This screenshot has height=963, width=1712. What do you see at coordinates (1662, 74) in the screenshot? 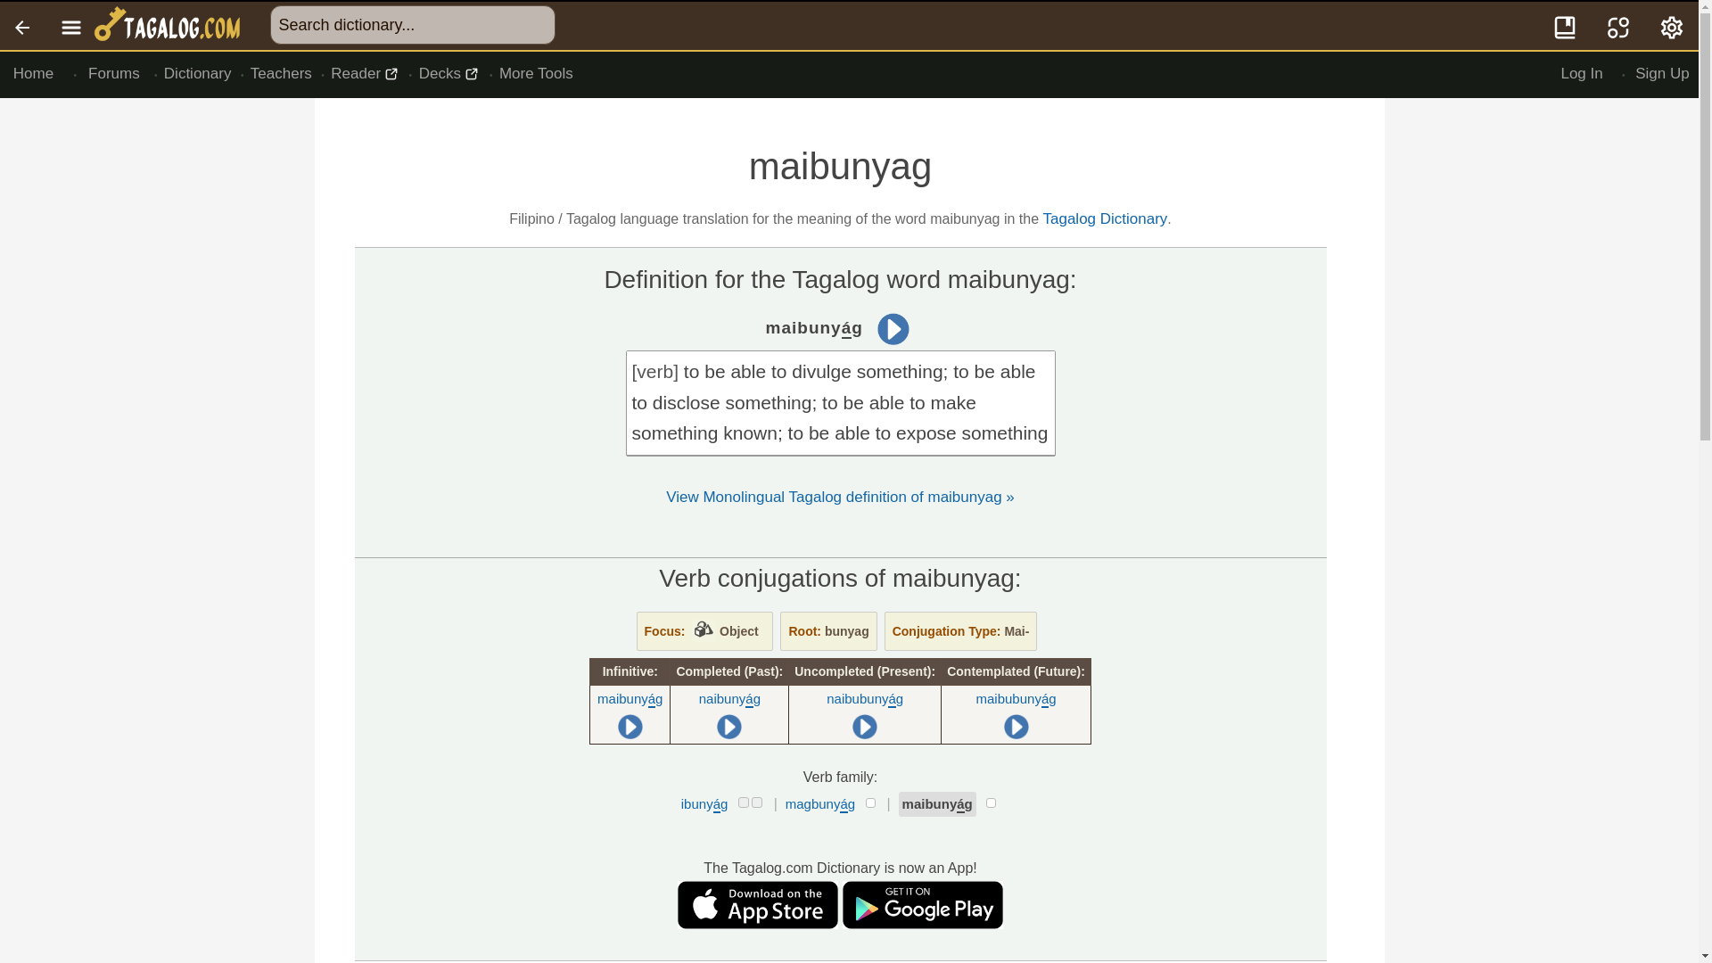
I see `Sign Up` at bounding box center [1662, 74].